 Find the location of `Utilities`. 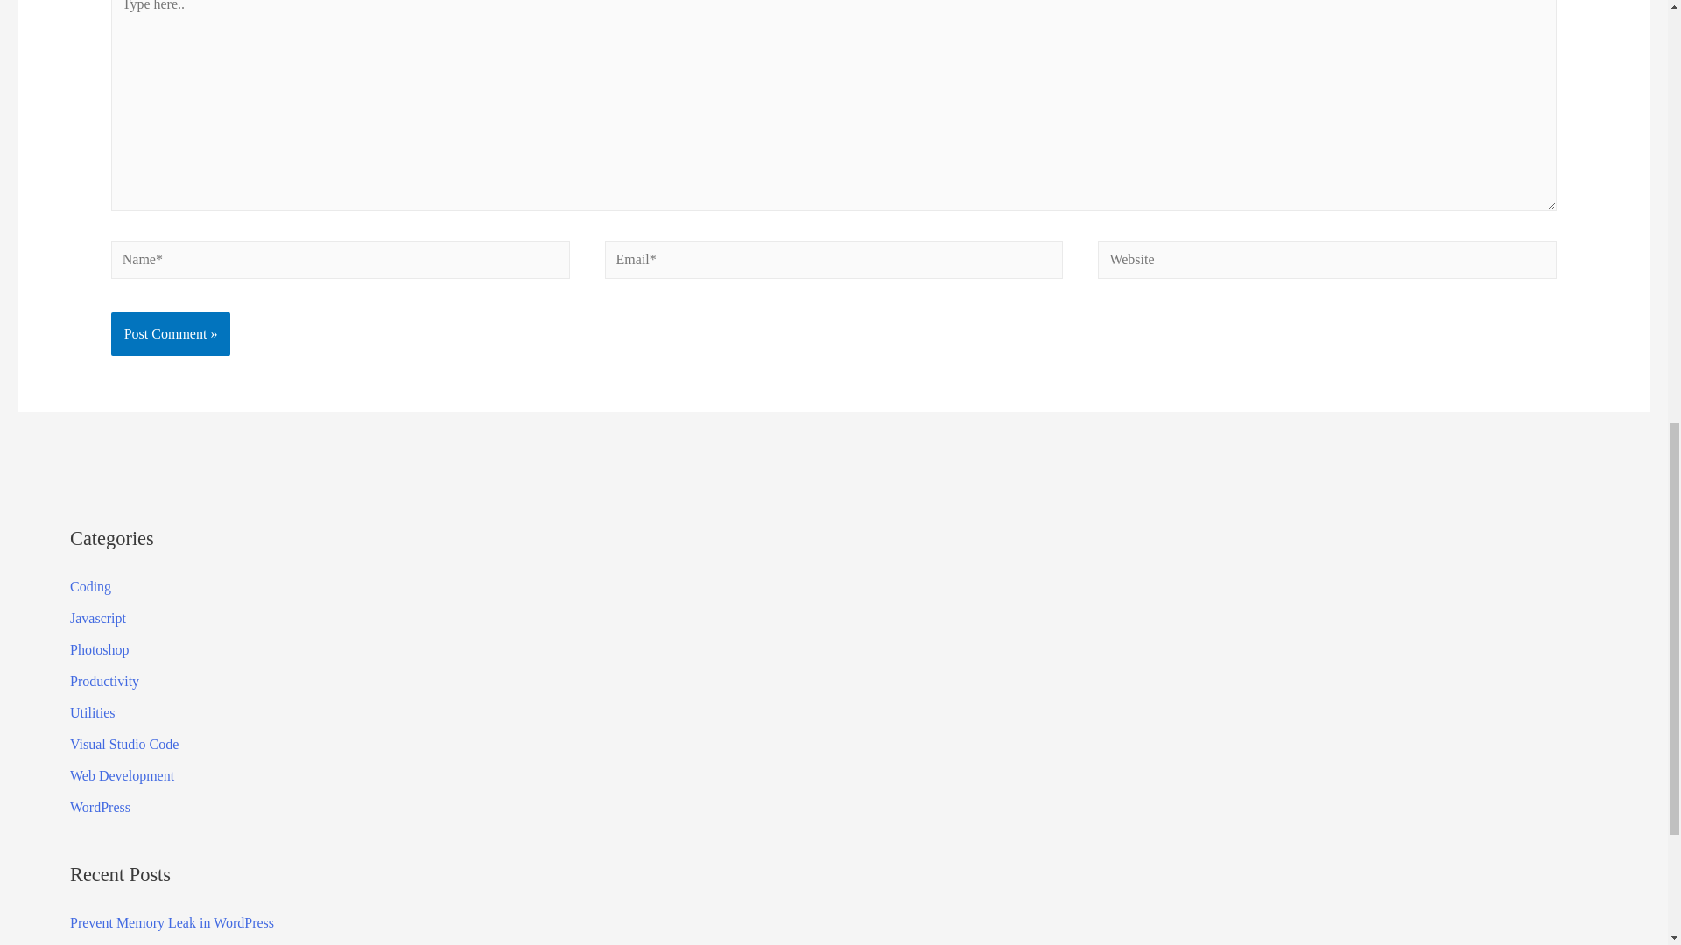

Utilities is located at coordinates (93, 712).